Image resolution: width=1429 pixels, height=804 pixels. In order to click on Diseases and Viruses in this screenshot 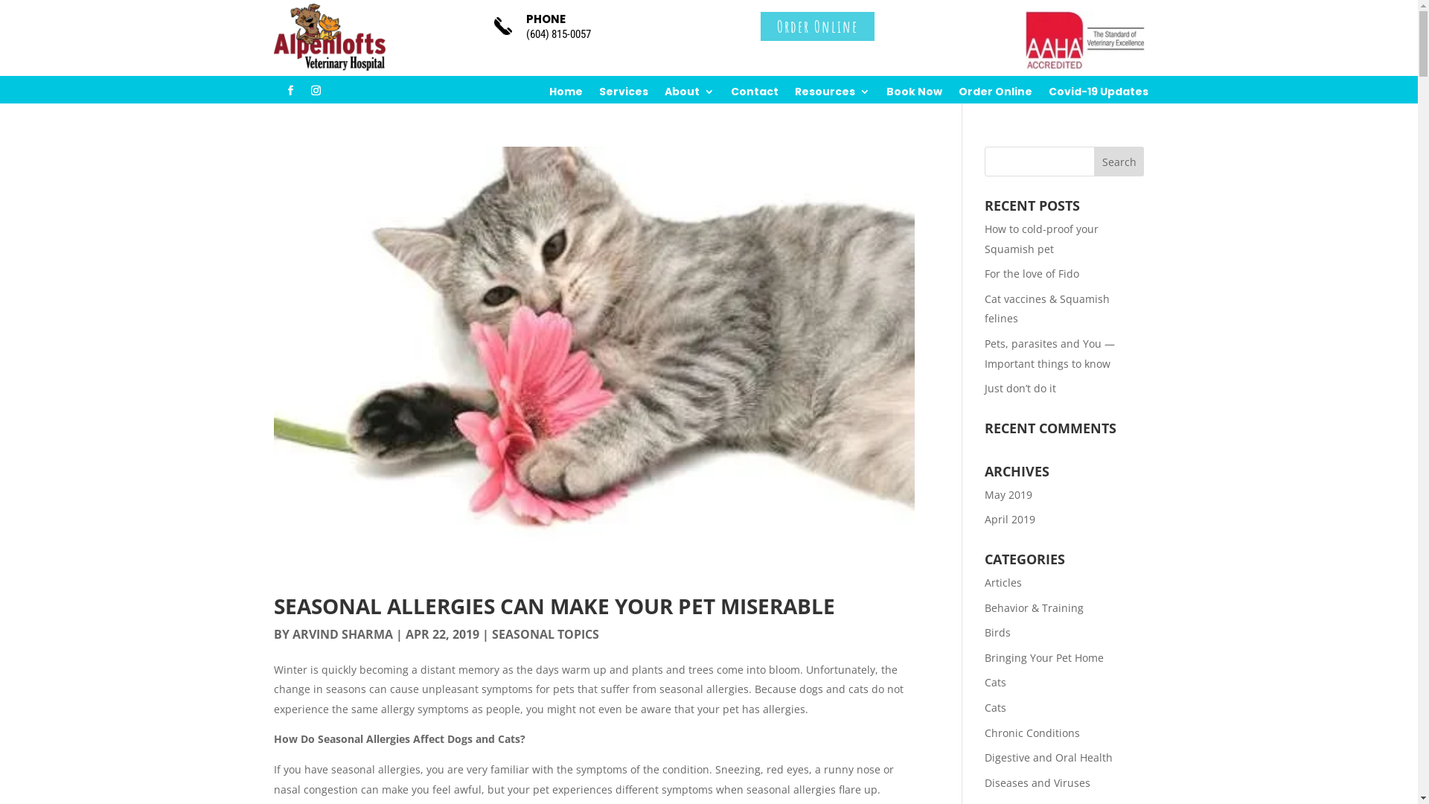, I will do `click(1038, 783)`.